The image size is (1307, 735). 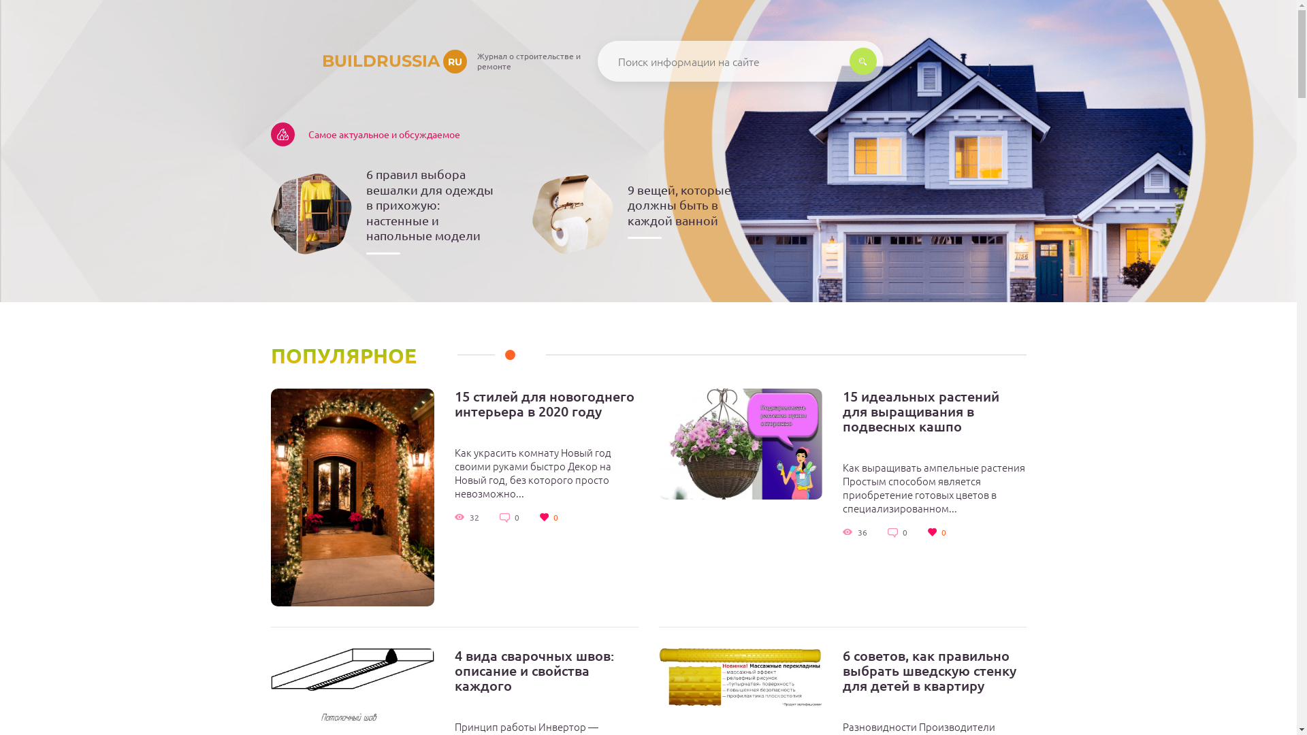 I want to click on BUILDRUSSIA
RU, so click(x=369, y=61).